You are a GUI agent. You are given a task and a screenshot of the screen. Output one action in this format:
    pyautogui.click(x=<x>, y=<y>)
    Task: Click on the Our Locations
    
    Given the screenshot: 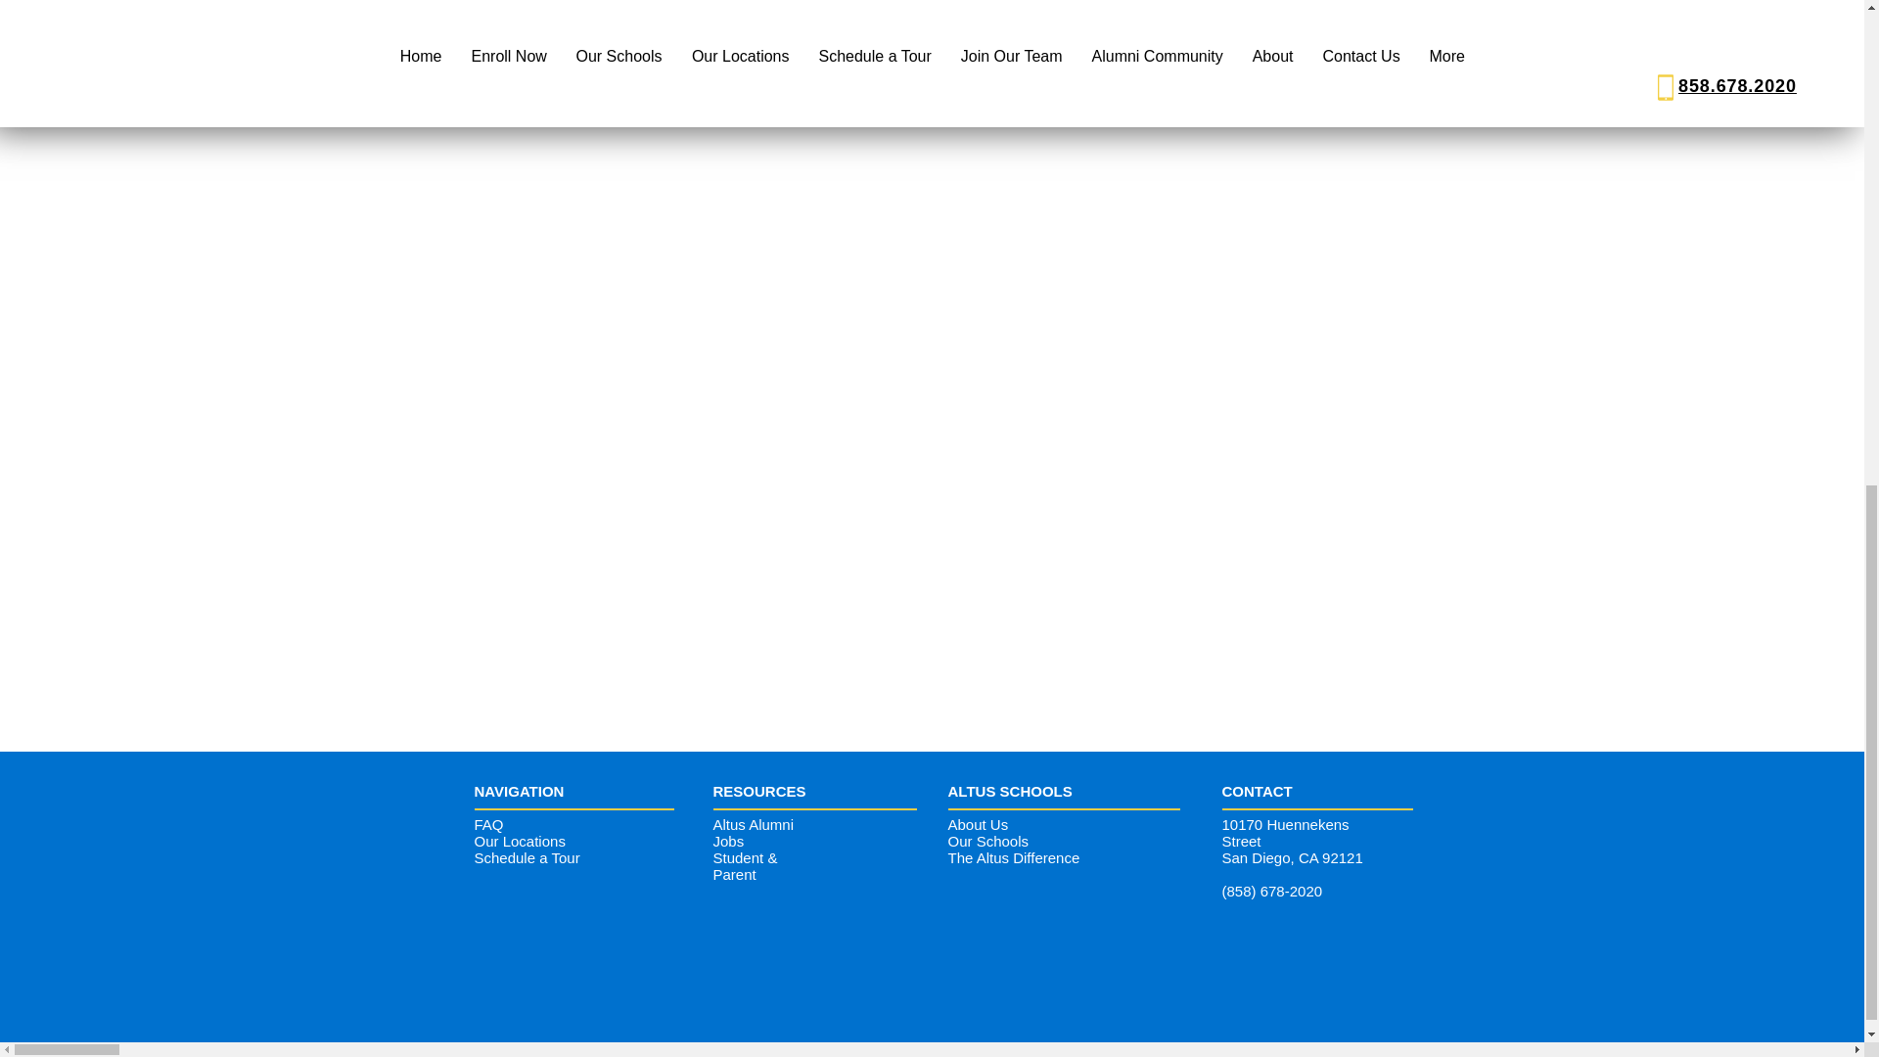 What is the action you would take?
    pyautogui.click(x=519, y=840)
    